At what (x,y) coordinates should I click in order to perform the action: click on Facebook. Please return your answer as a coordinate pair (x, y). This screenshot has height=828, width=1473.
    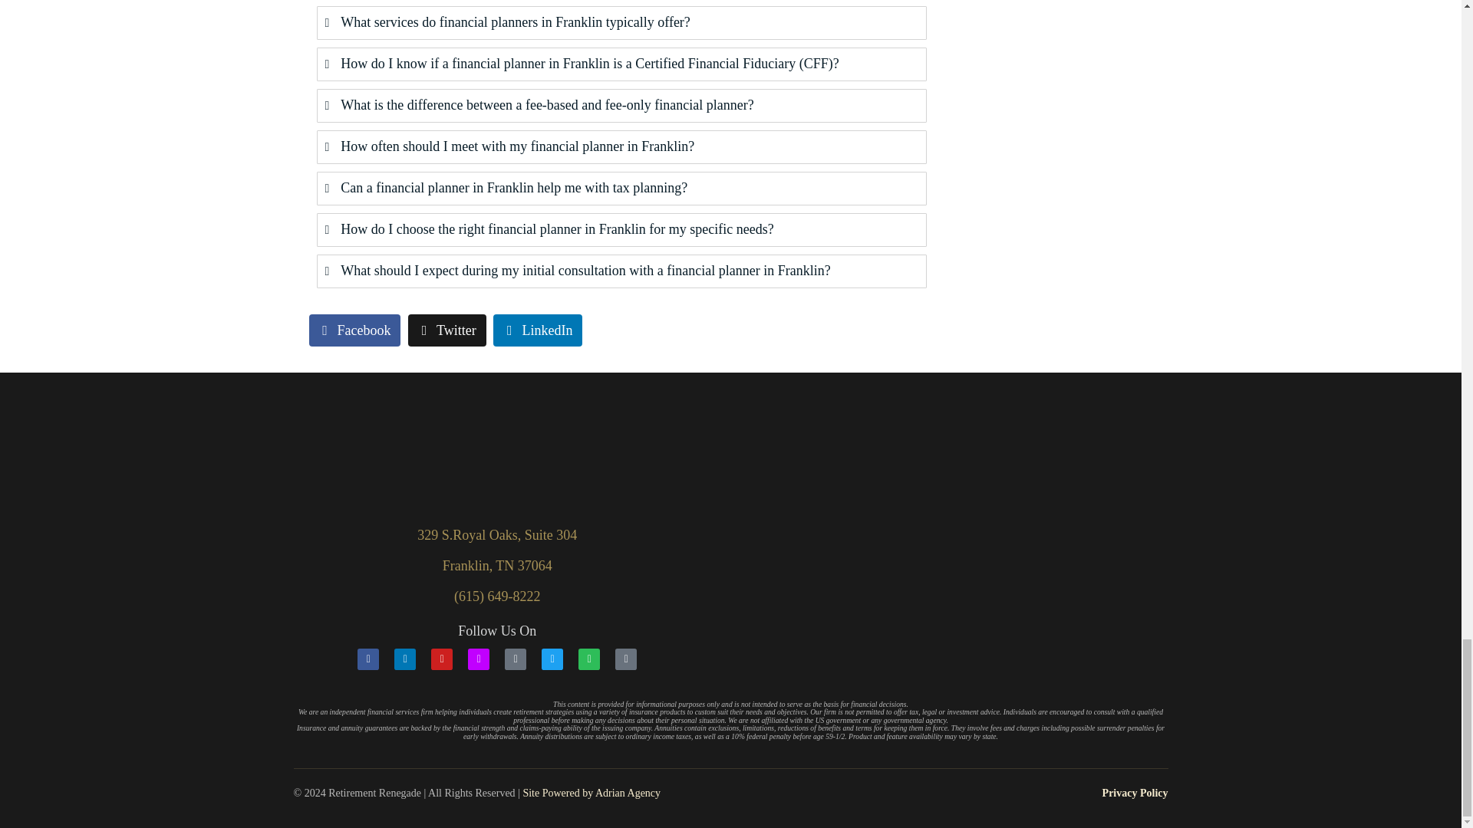
    Looking at the image, I should click on (354, 330).